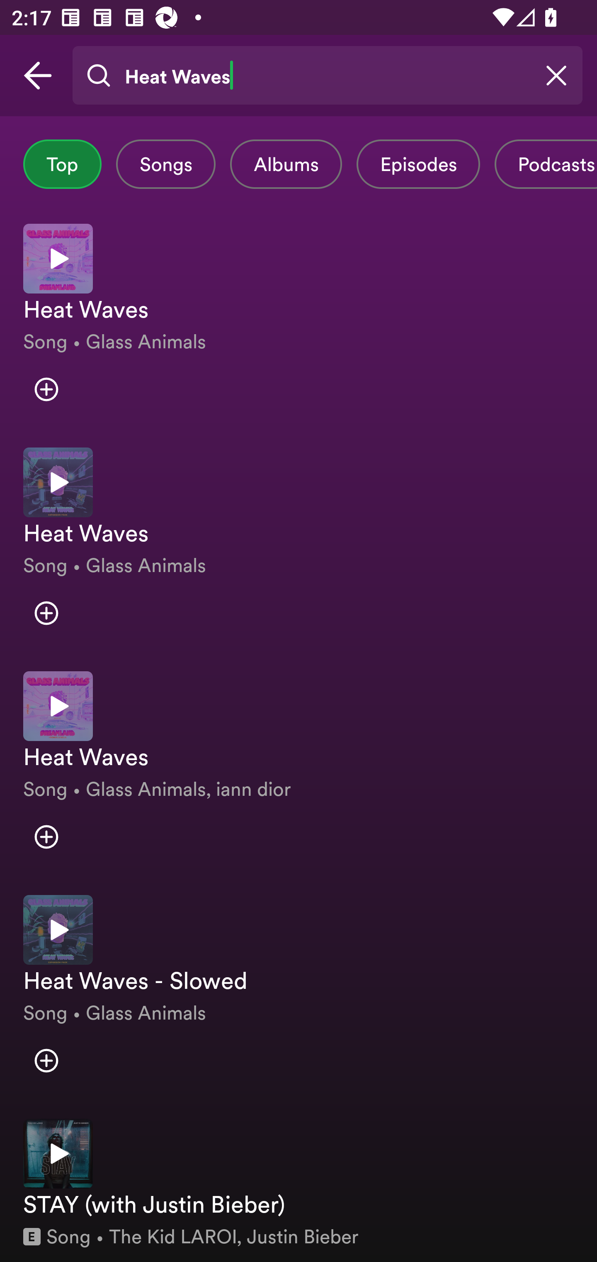  Describe the element at coordinates (46, 1060) in the screenshot. I see `Add item` at that location.